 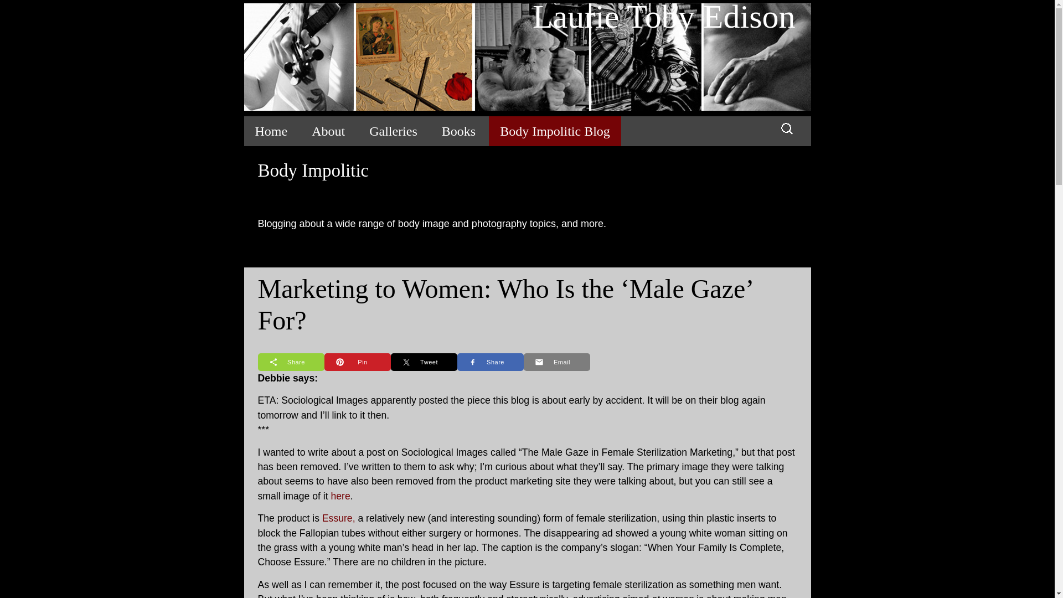 What do you see at coordinates (458, 131) in the screenshot?
I see `Books` at bounding box center [458, 131].